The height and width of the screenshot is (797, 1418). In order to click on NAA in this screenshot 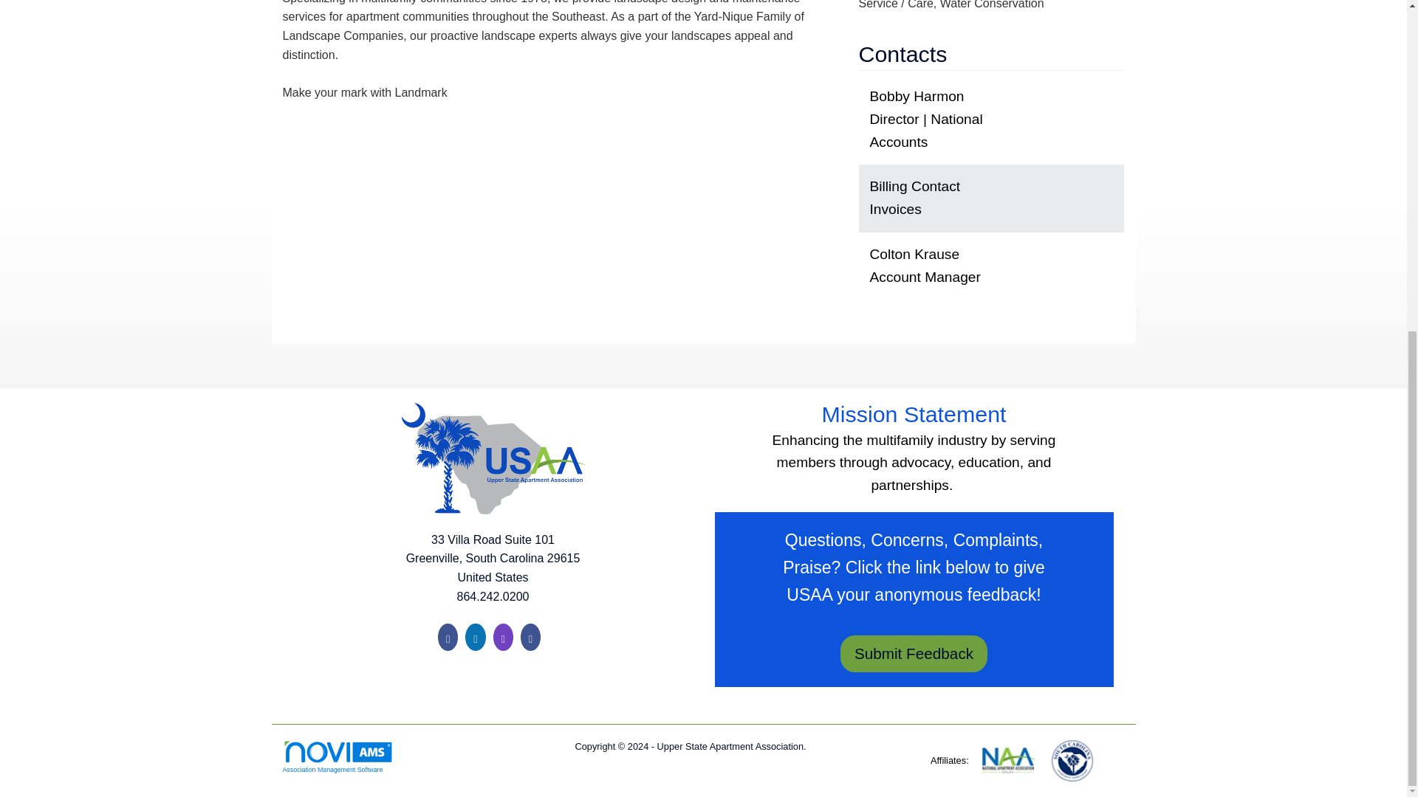, I will do `click(1009, 759)`.